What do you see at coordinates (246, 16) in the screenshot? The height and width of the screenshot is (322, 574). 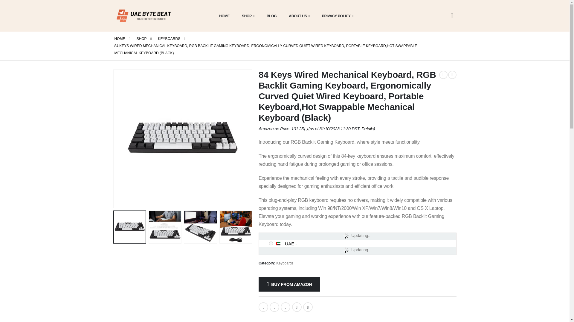 I see `SHOP` at bounding box center [246, 16].